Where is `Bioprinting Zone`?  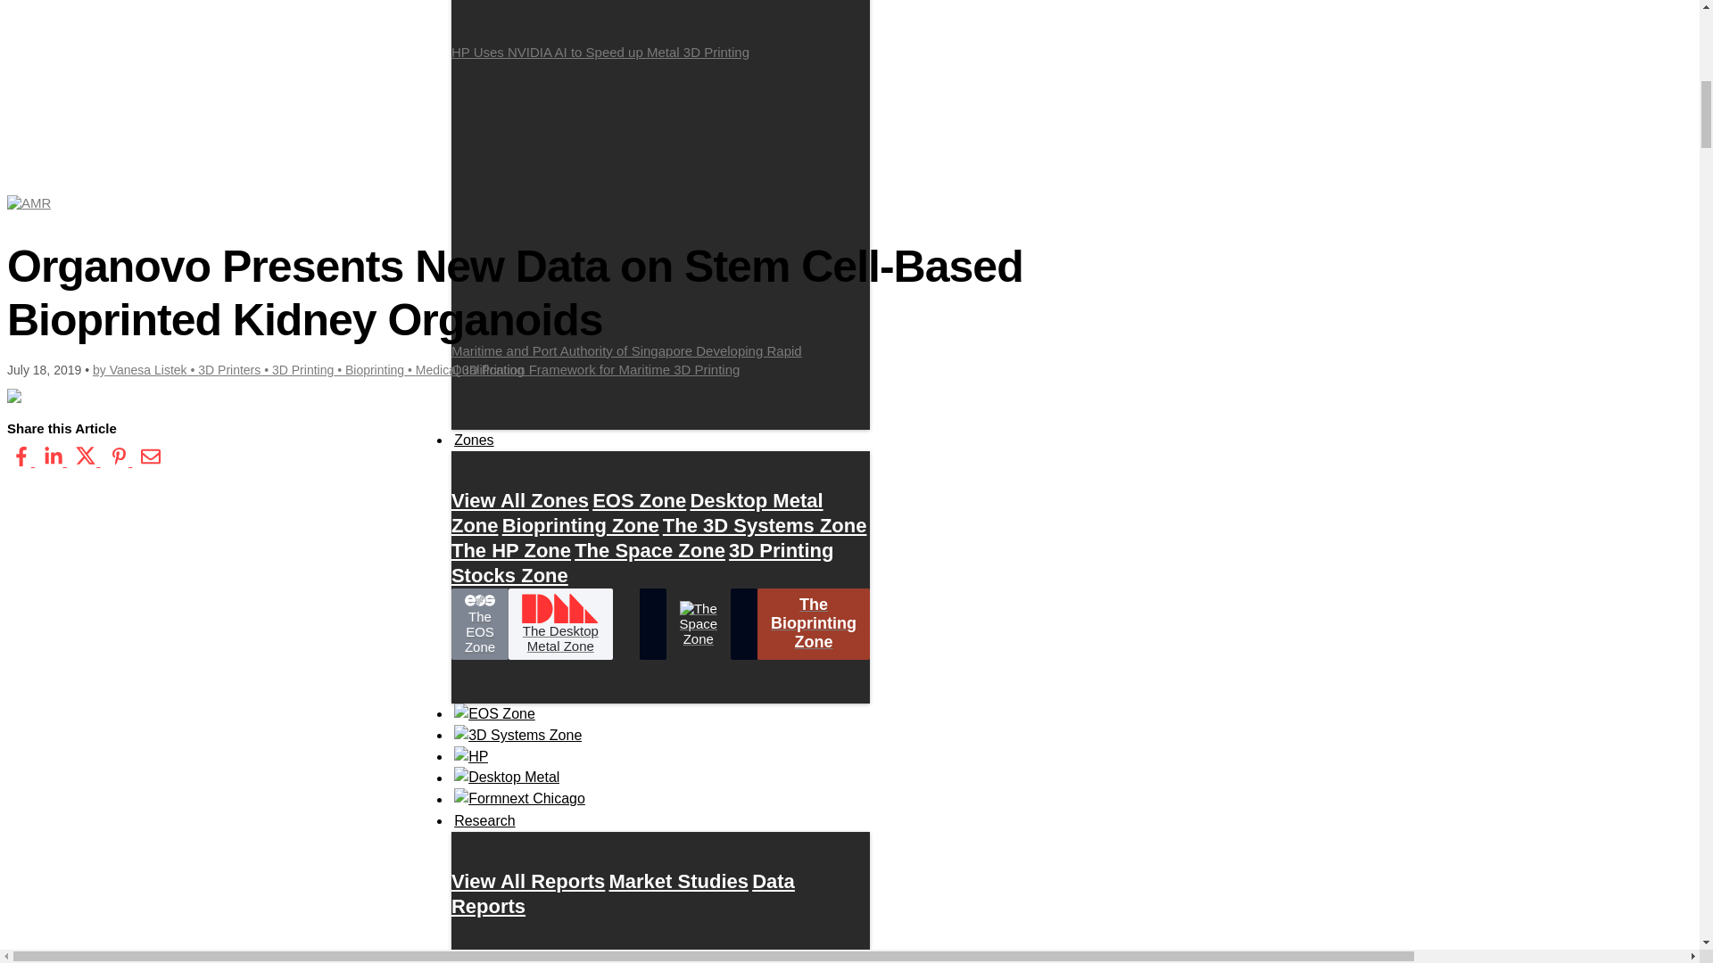
Bioprinting Zone is located at coordinates (580, 525).